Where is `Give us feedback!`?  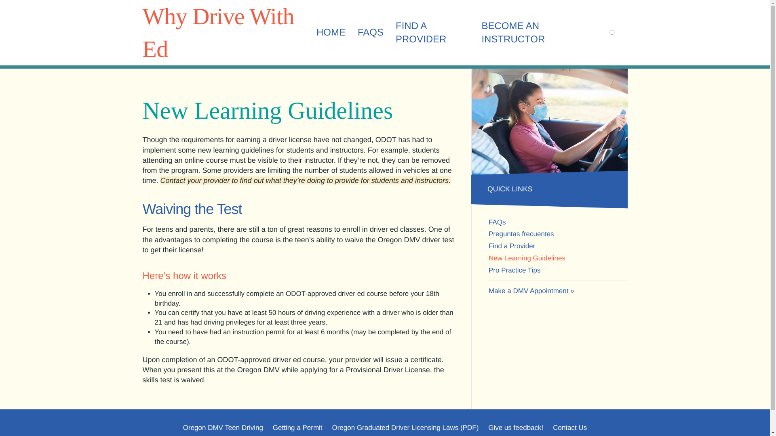
Give us feedback! is located at coordinates (516, 428).